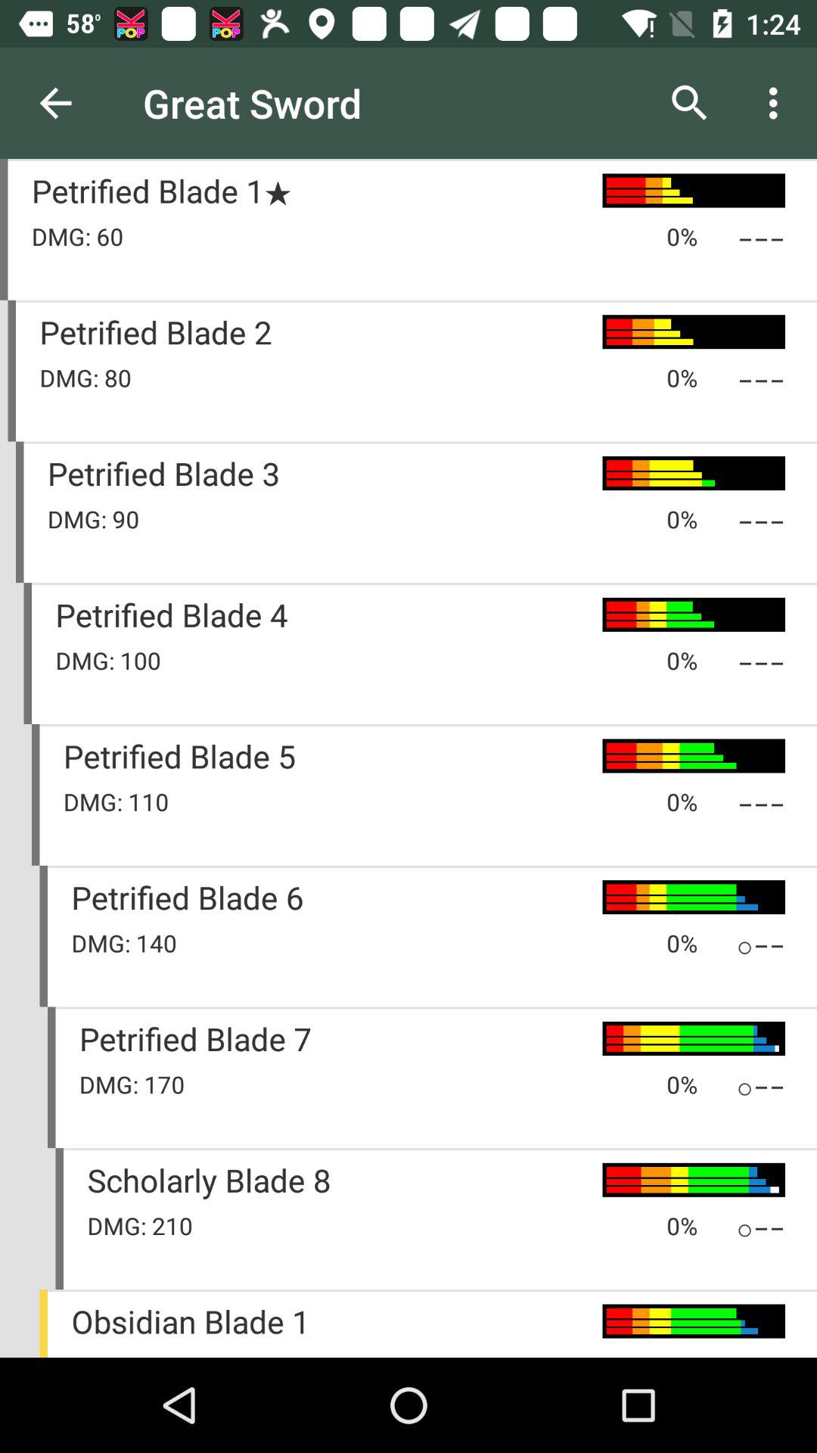 This screenshot has width=817, height=1453. Describe the element at coordinates (690, 103) in the screenshot. I see `click icon to the right of the great sword item` at that location.